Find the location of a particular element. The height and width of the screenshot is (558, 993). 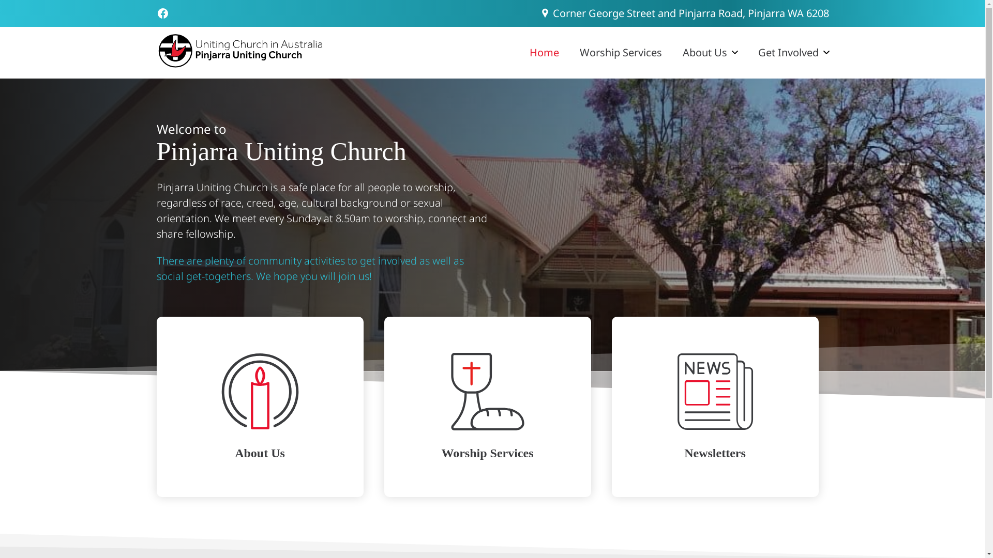

About Us is located at coordinates (705, 53).